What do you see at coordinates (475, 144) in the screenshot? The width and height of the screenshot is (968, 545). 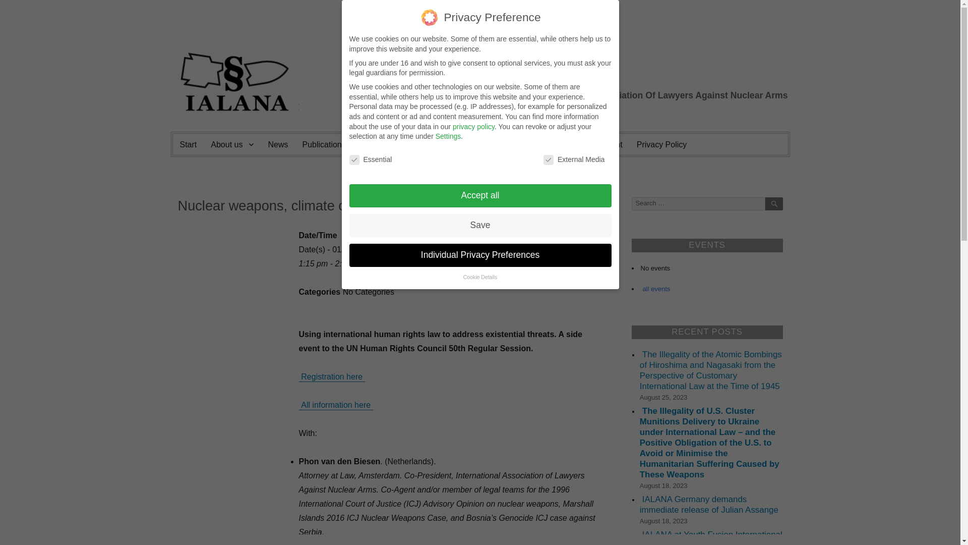 I see `Archive` at bounding box center [475, 144].